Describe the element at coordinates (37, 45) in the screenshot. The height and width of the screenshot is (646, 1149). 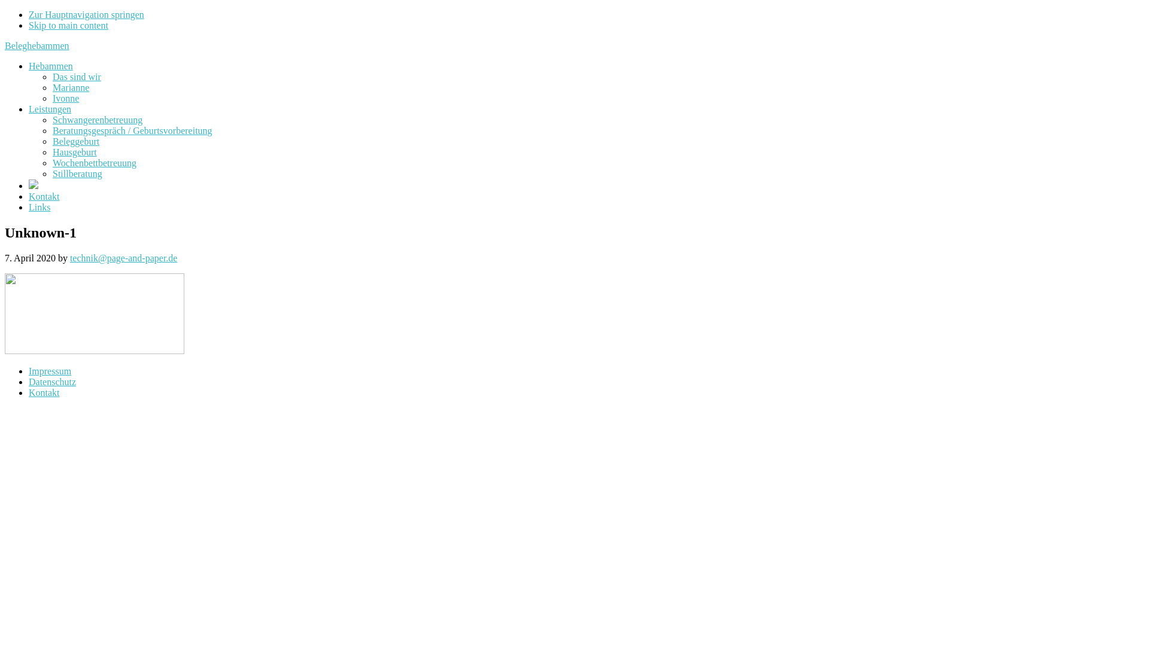
I see `Beleghebammen` at that location.